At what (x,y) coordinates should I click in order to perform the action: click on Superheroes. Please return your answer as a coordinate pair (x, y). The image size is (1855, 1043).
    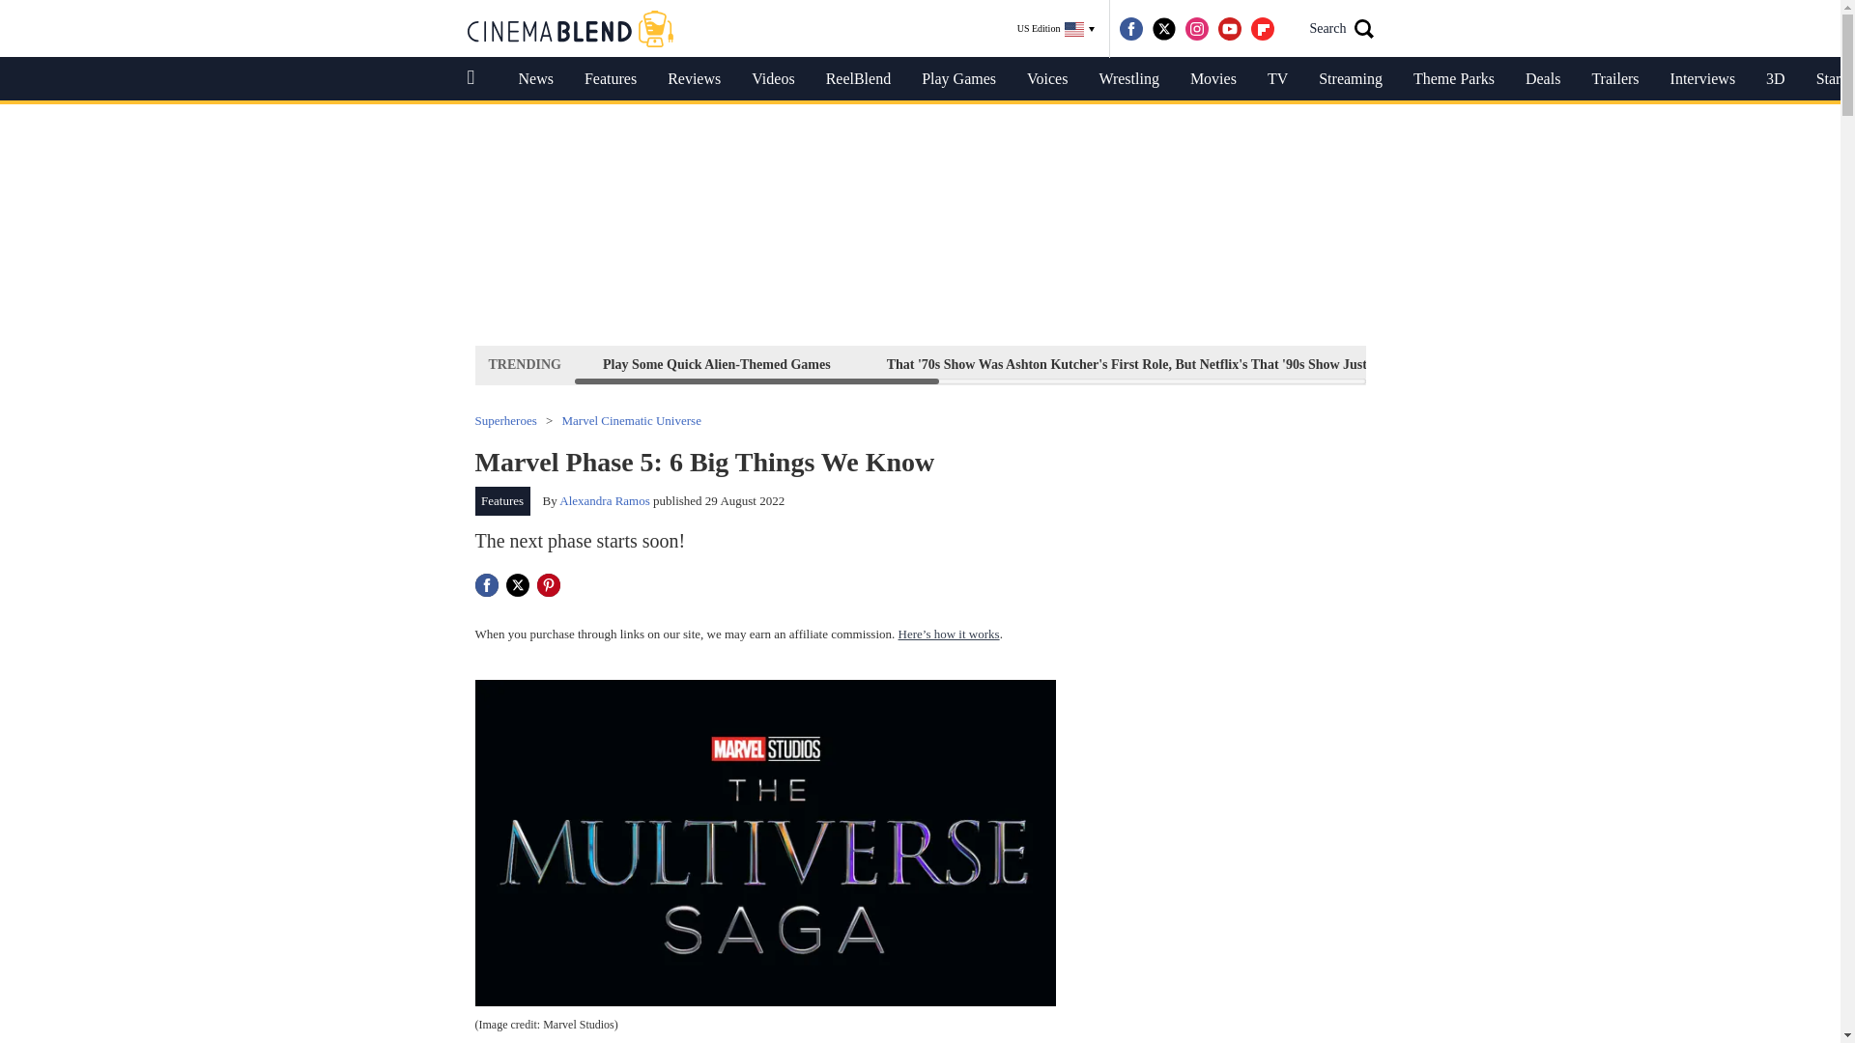
    Looking at the image, I should click on (506, 419).